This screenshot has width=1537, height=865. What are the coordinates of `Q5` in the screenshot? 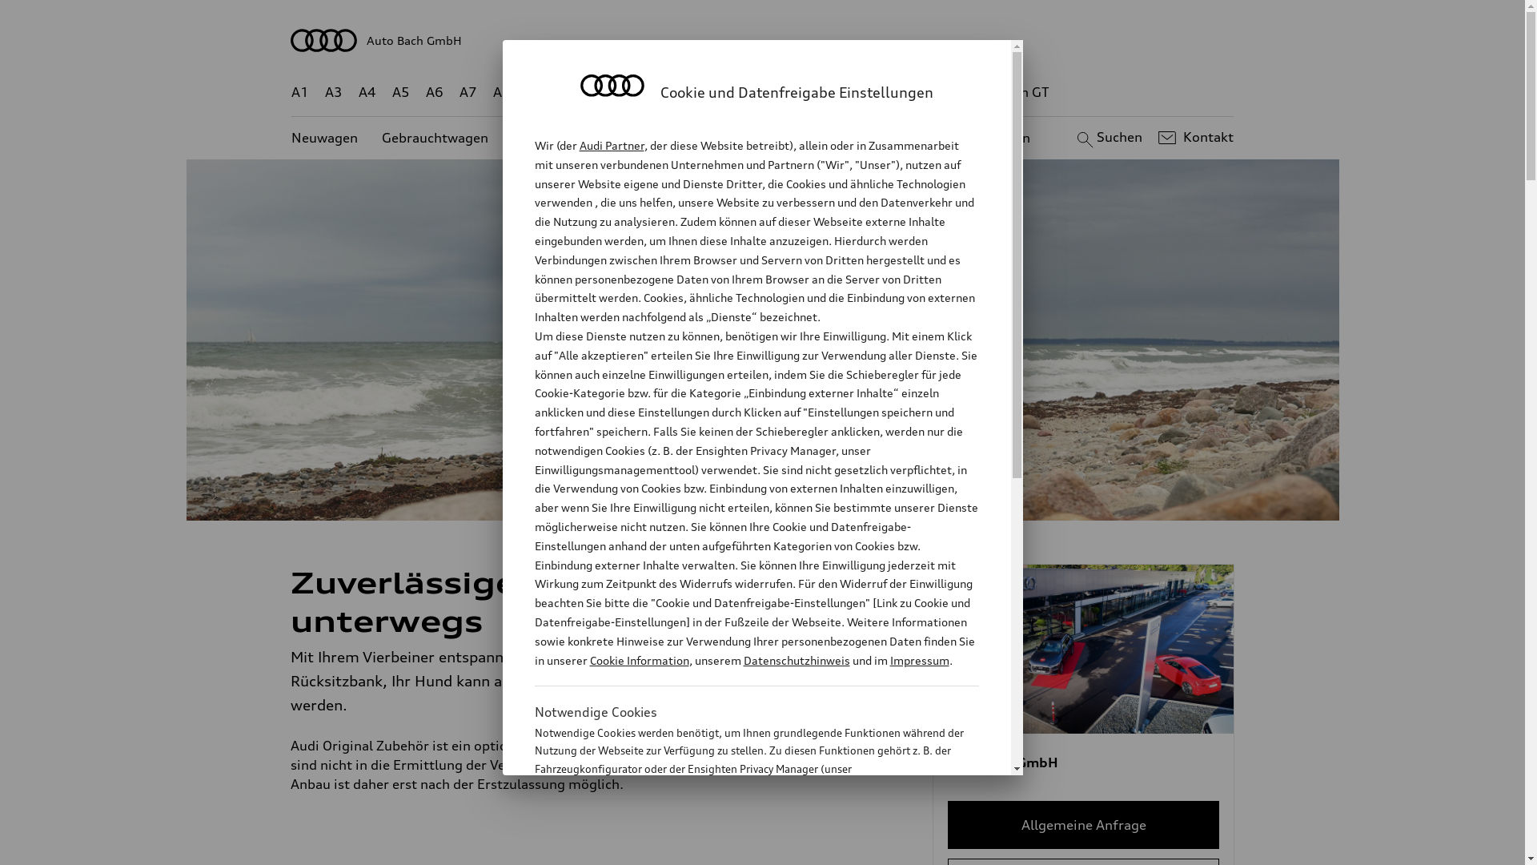 It's located at (682, 93).